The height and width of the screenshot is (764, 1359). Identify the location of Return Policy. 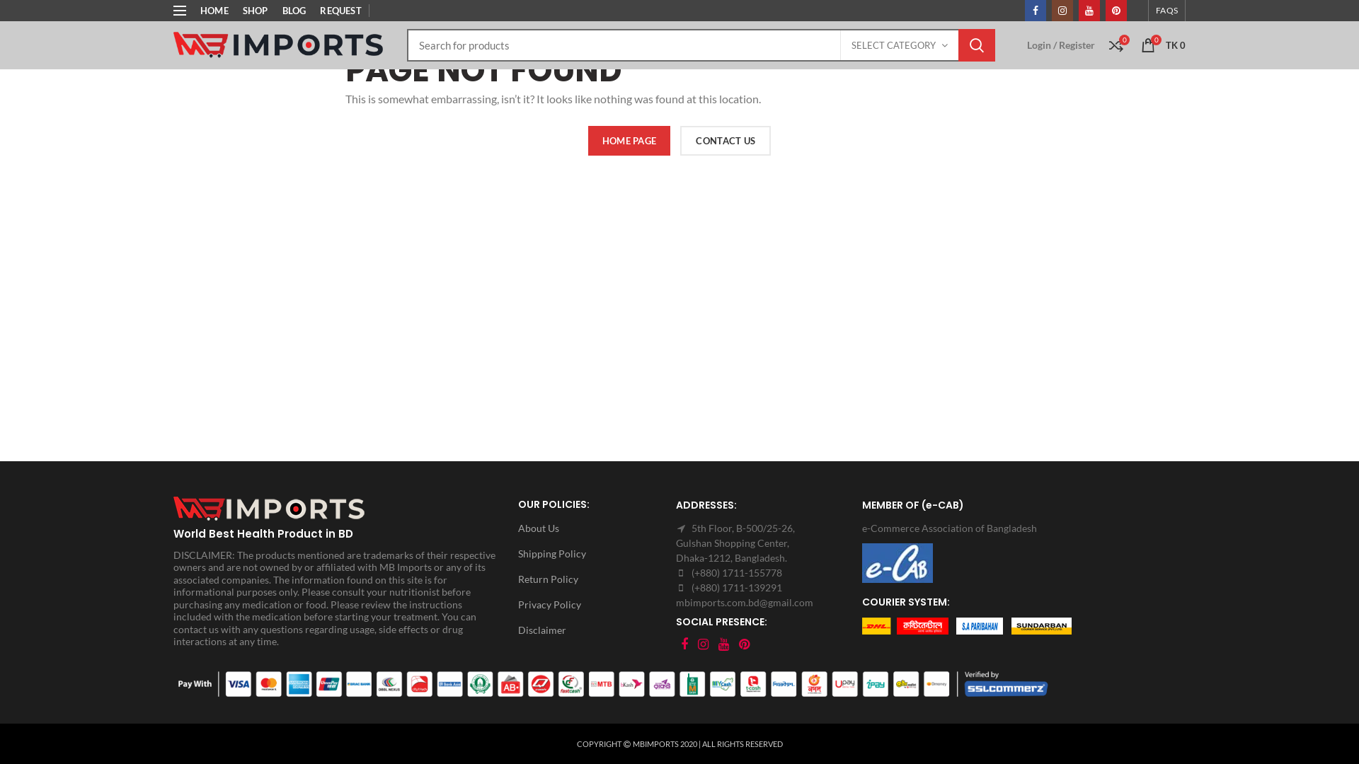
(593, 579).